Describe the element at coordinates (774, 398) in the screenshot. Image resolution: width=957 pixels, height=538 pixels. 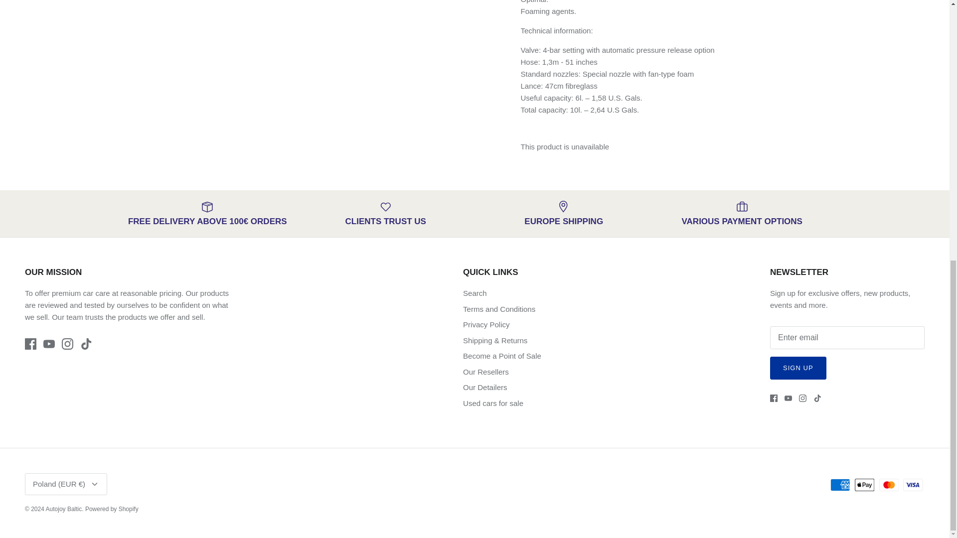
I see `Facebook` at that location.